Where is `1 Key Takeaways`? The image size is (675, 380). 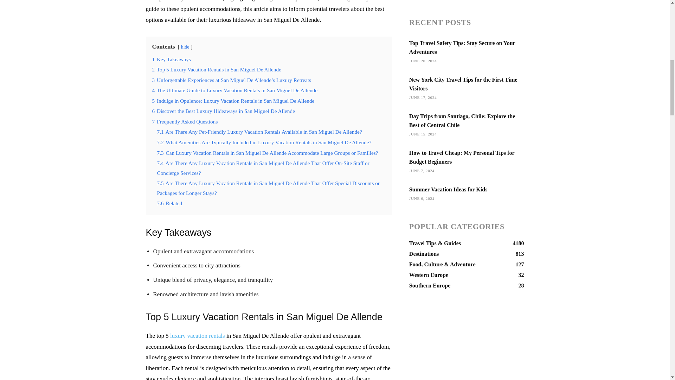
1 Key Takeaways is located at coordinates (171, 59).